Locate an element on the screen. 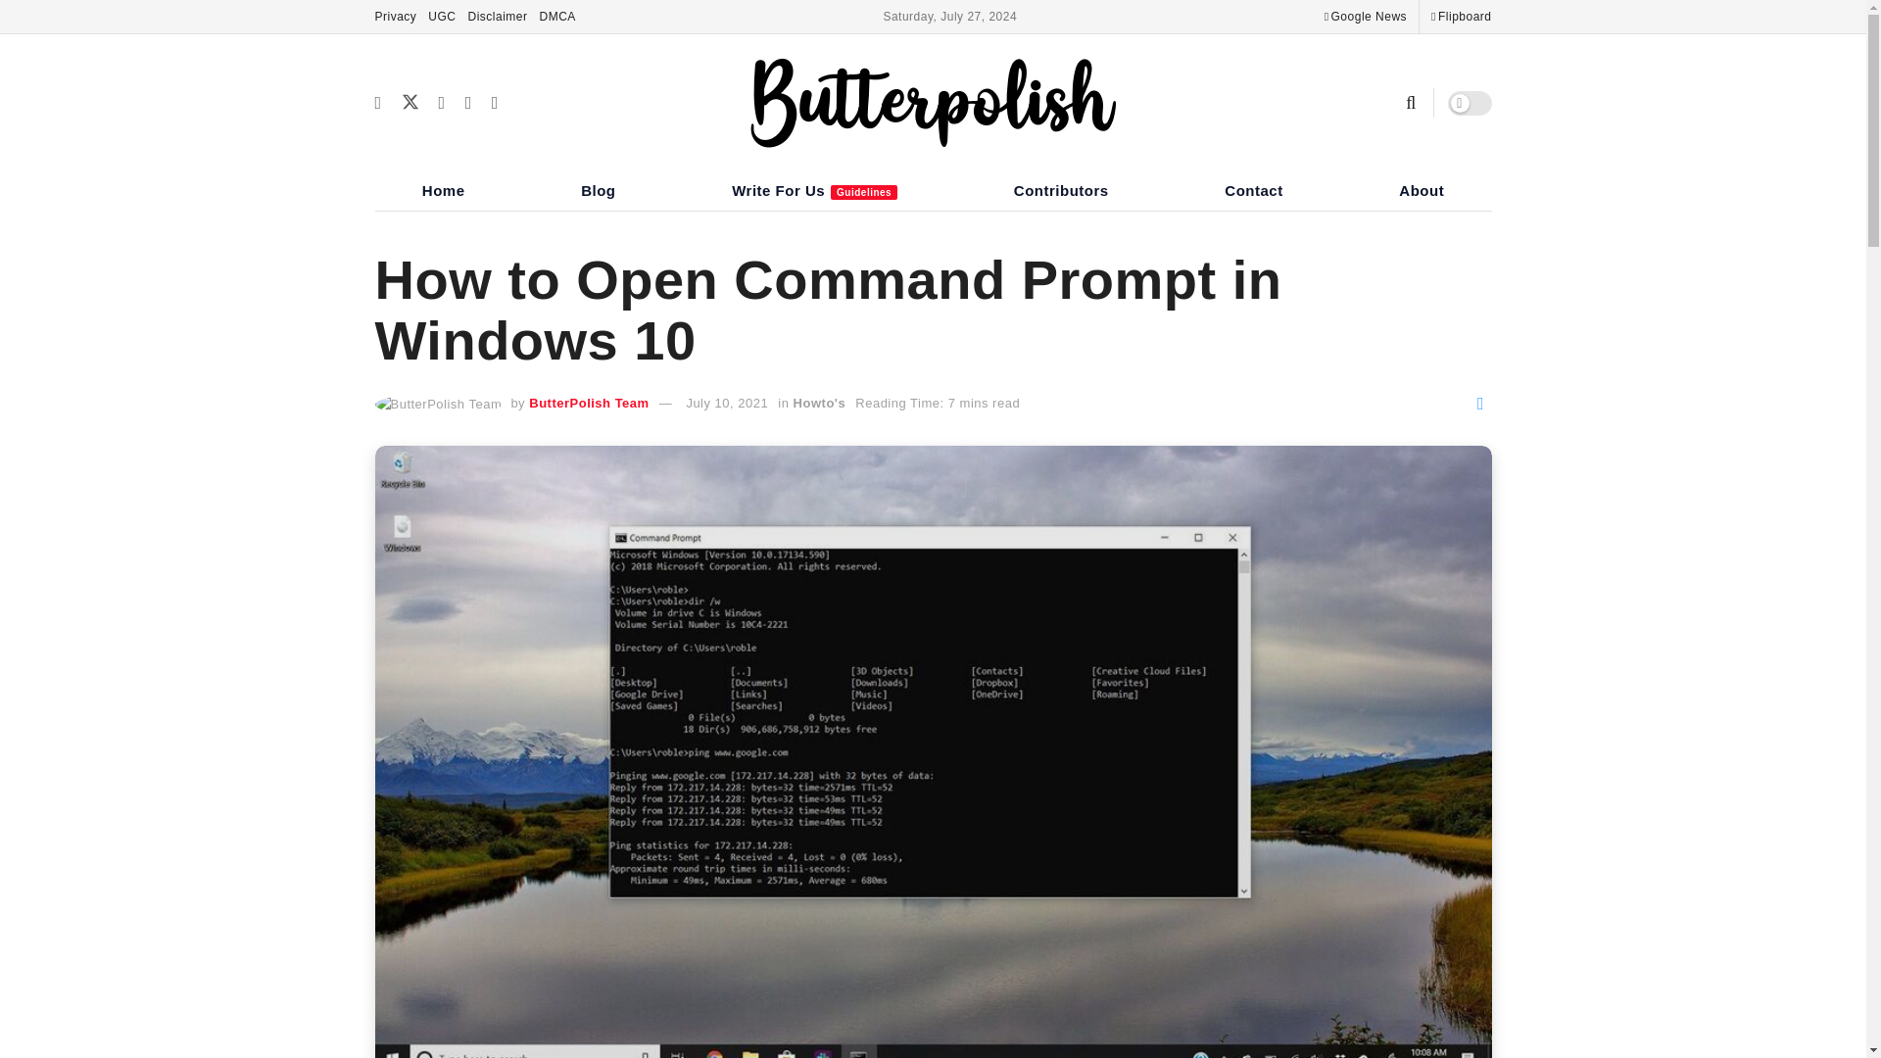 The width and height of the screenshot is (1881, 1058). Google News is located at coordinates (1366, 16).